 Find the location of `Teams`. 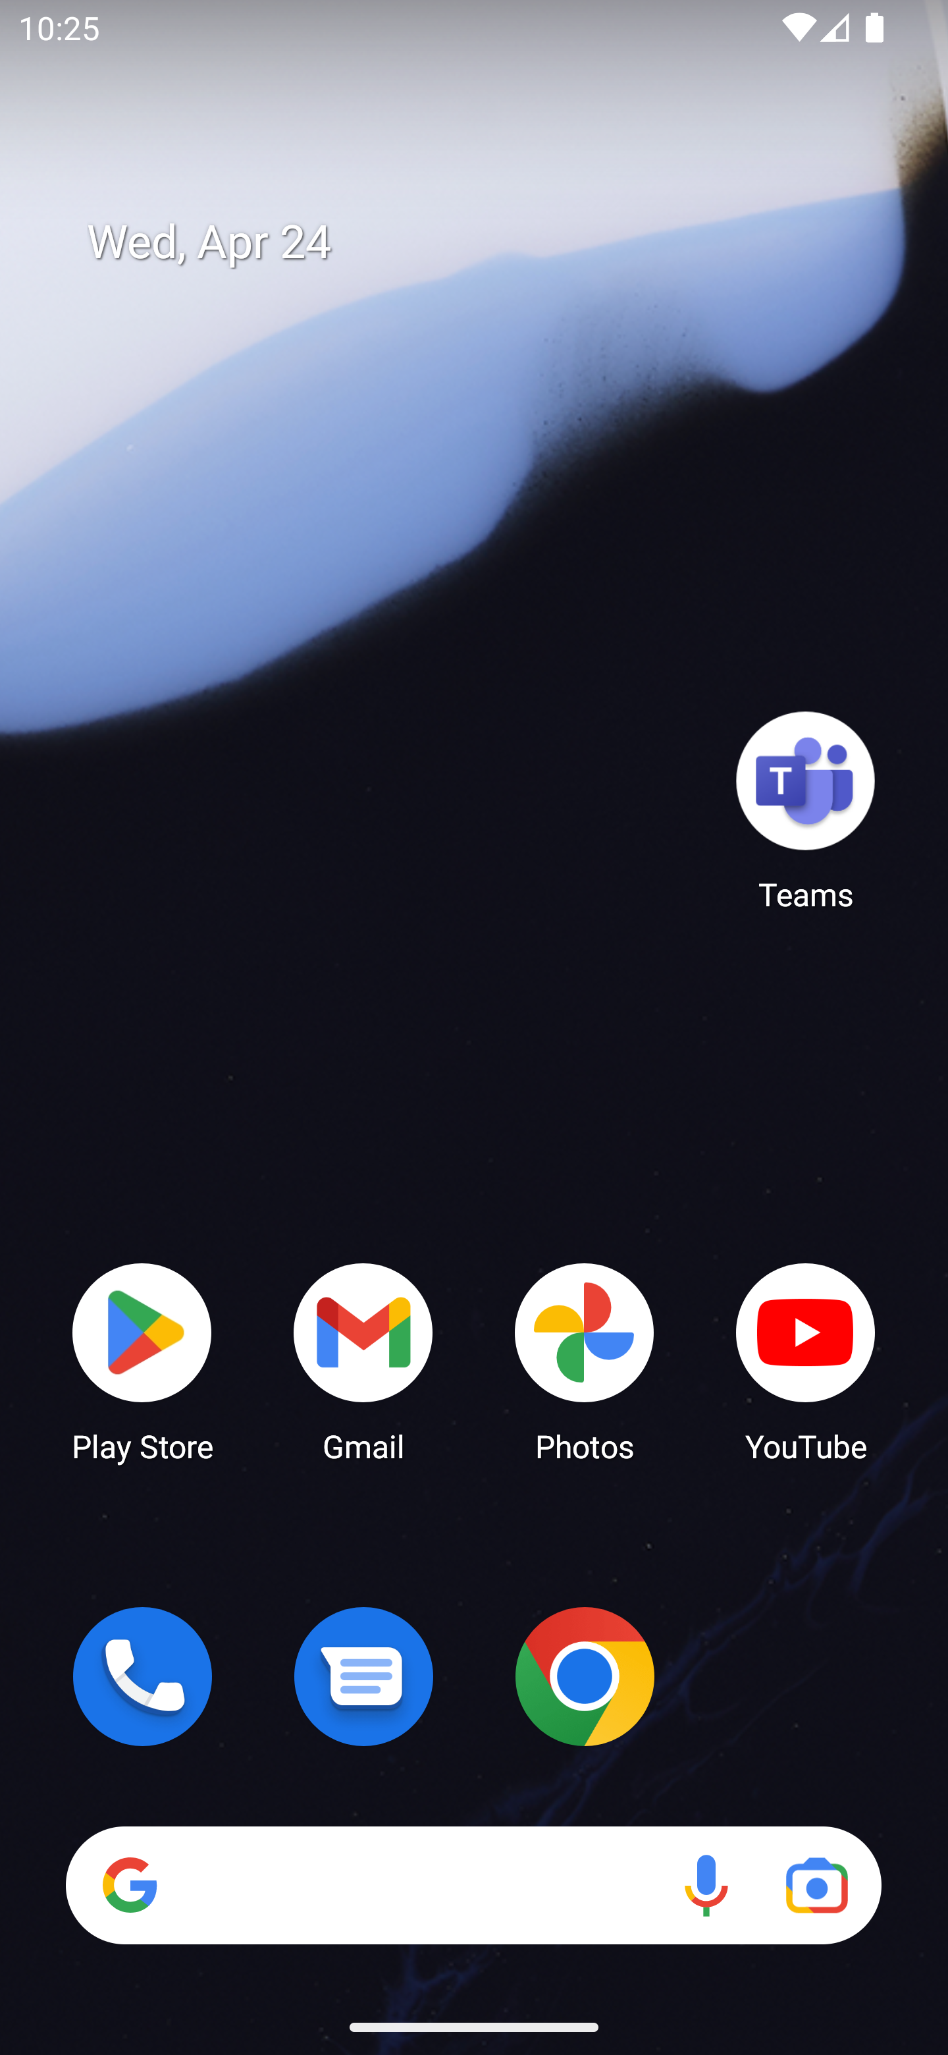

Teams is located at coordinates (806, 809).